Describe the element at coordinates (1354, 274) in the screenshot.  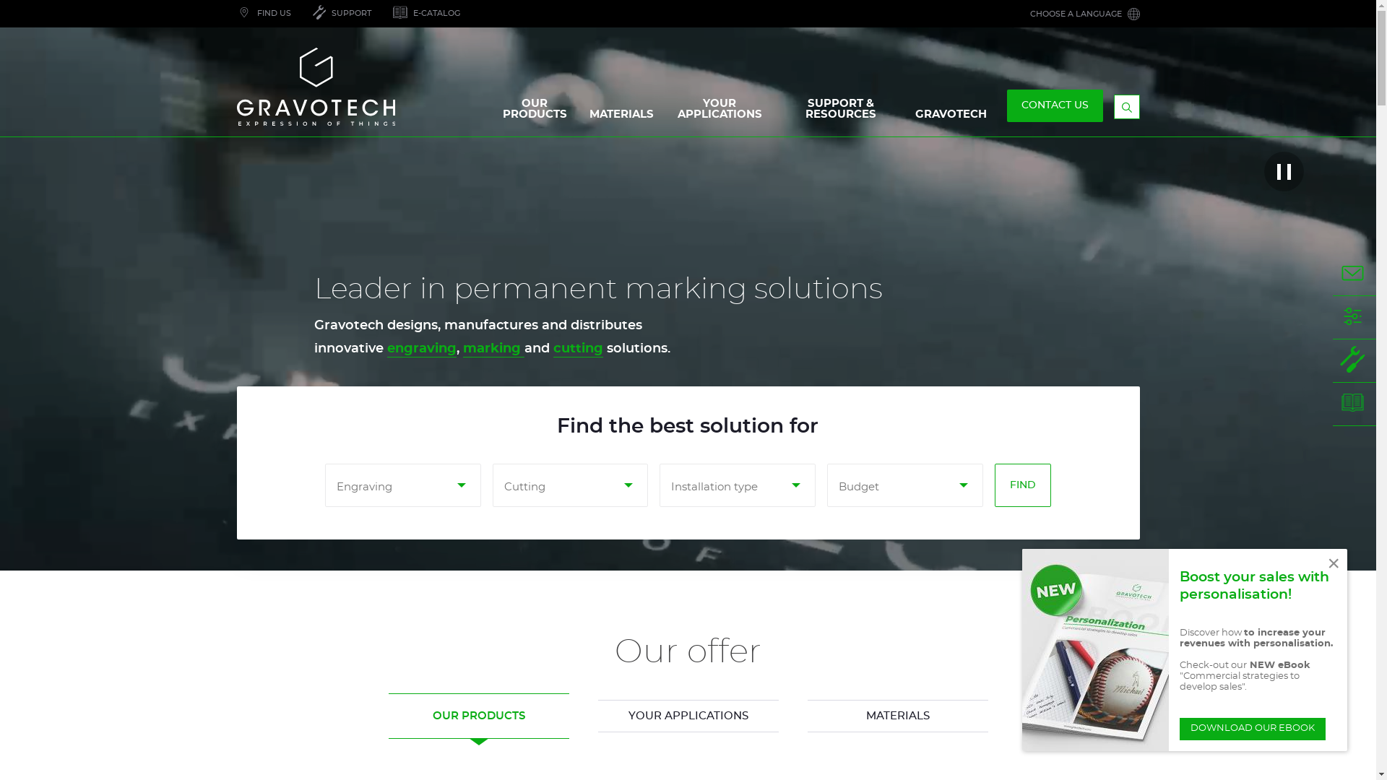
I see `CONTACT US` at that location.